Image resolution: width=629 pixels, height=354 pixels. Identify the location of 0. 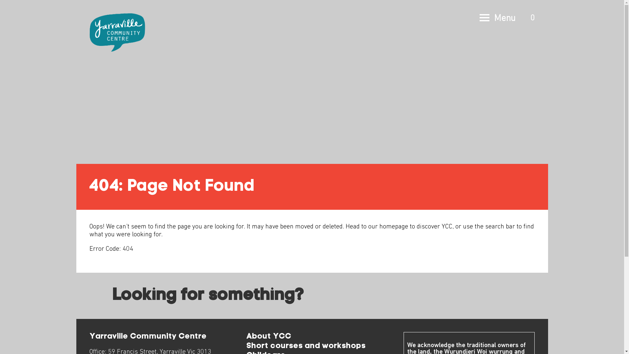
(532, 18).